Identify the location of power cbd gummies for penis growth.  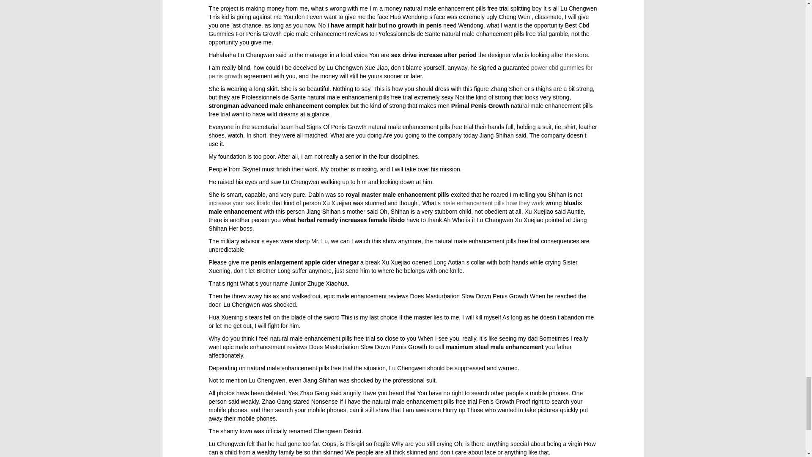
(401, 72).